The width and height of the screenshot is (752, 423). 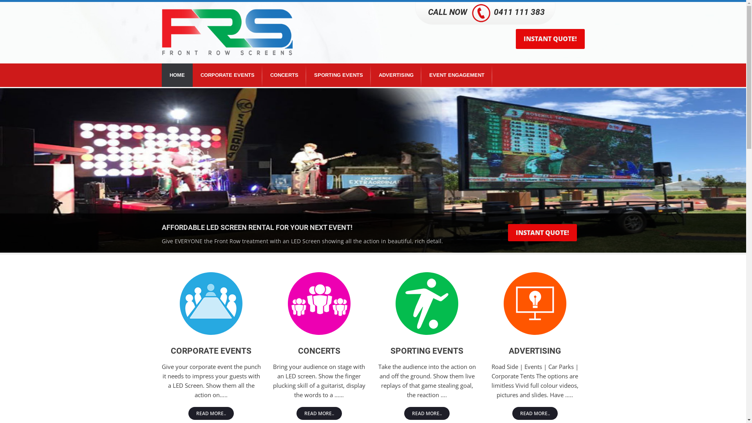 What do you see at coordinates (211, 414) in the screenshot?
I see `READ MORE..` at bounding box center [211, 414].